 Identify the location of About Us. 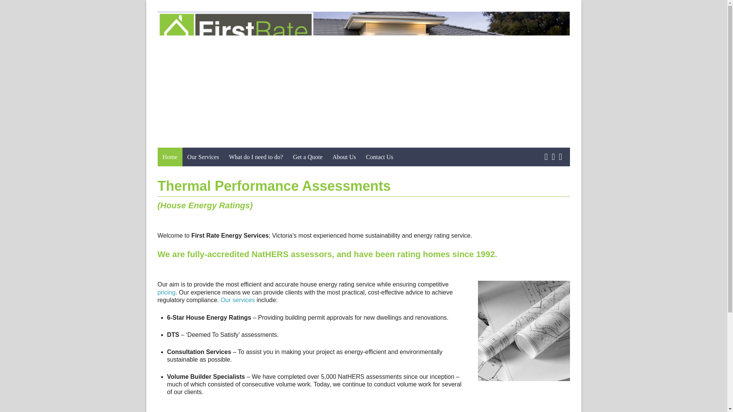
(344, 157).